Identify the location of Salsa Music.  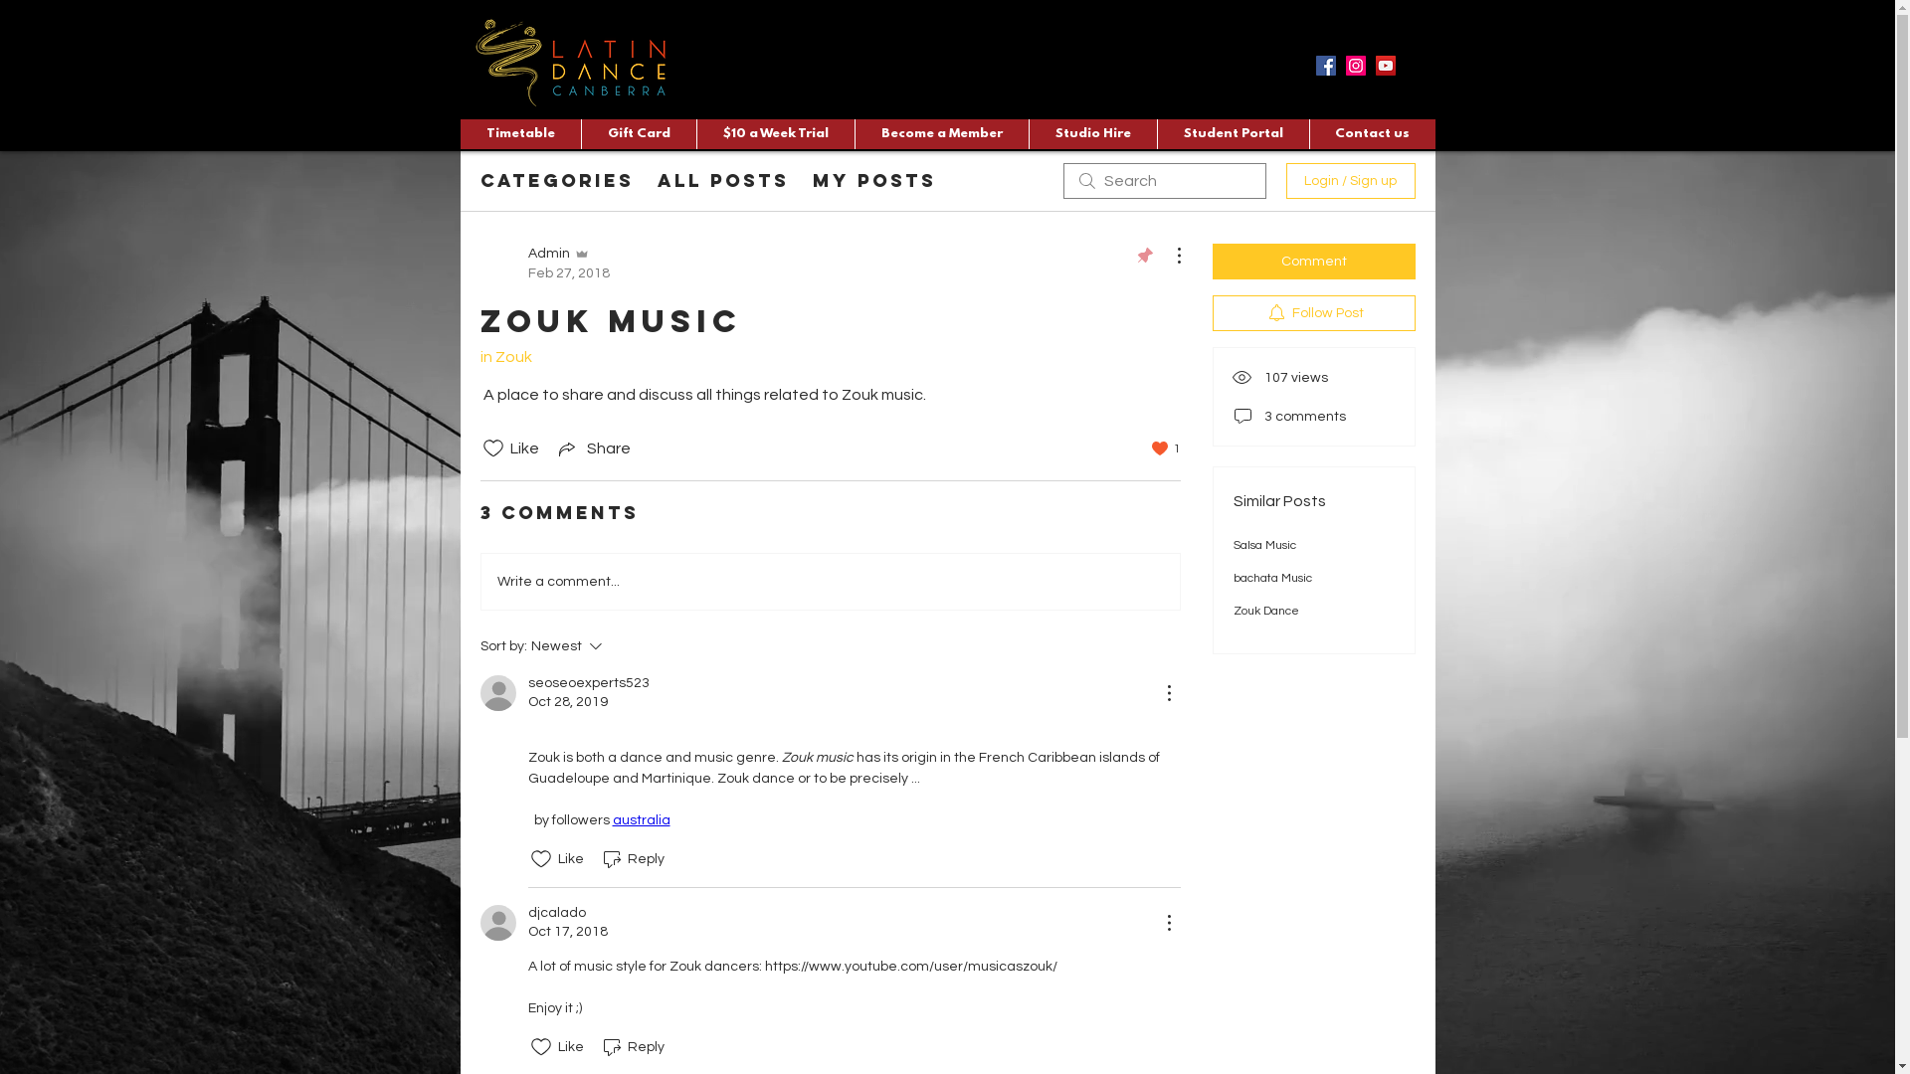
(1265, 545).